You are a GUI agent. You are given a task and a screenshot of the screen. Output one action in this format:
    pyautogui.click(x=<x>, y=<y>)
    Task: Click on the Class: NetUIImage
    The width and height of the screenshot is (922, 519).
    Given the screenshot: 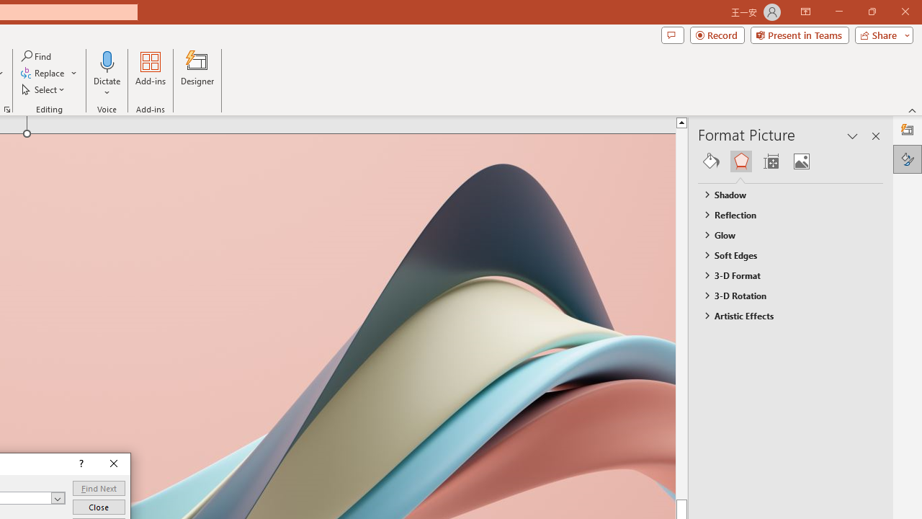 What is the action you would take?
    pyautogui.click(x=706, y=315)
    